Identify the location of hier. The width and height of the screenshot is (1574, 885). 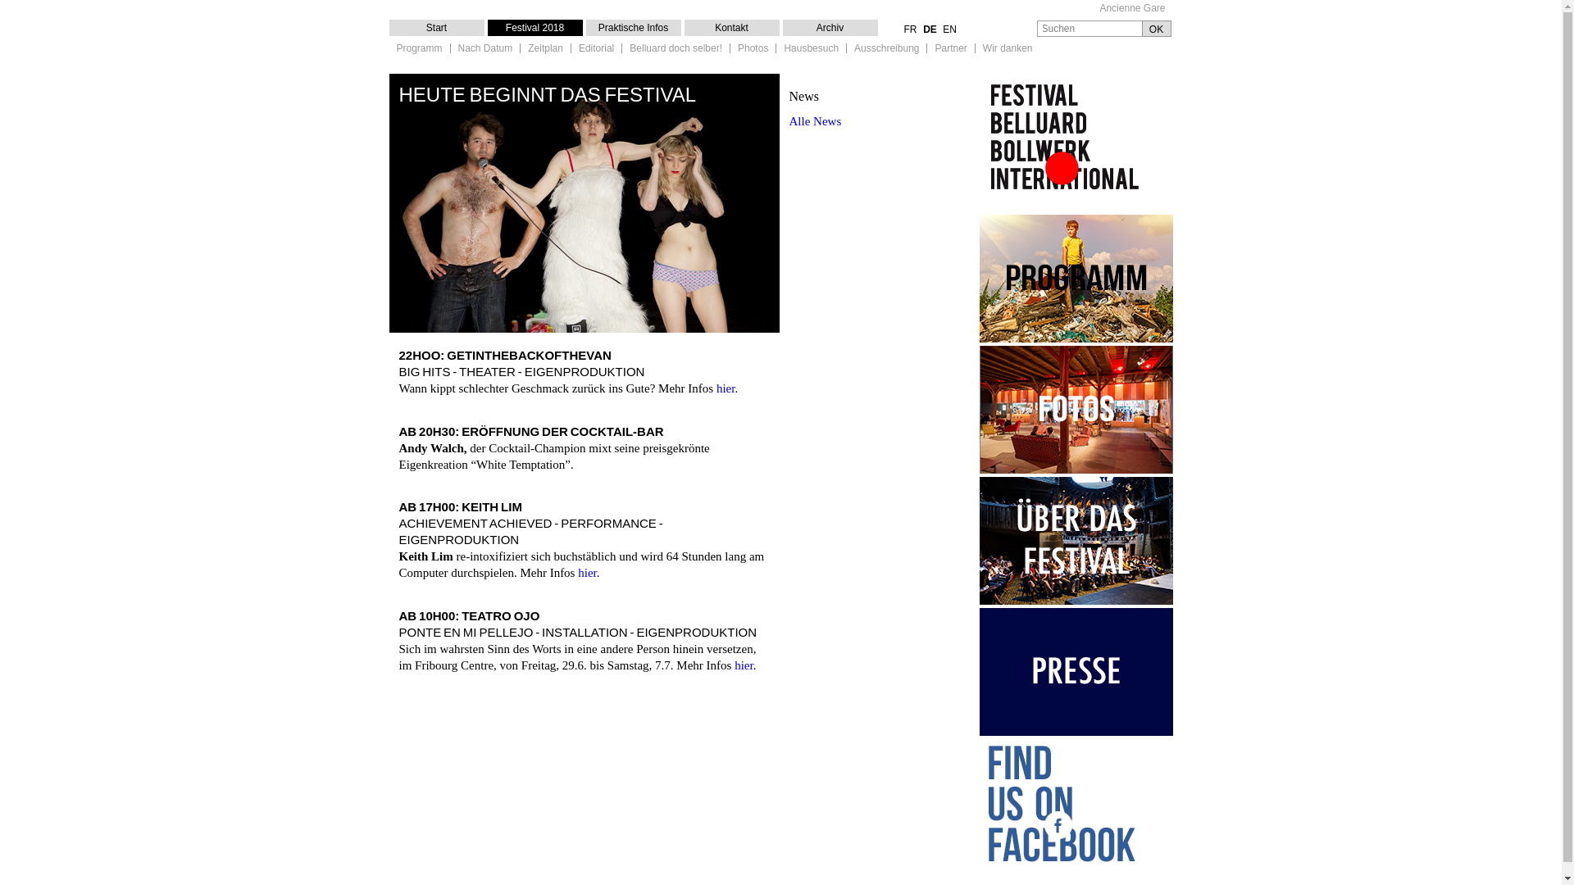
(744, 665).